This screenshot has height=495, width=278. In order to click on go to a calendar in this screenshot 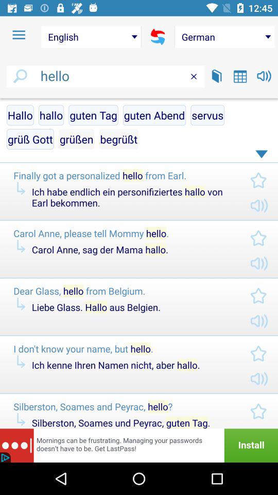, I will do `click(240, 76)`.